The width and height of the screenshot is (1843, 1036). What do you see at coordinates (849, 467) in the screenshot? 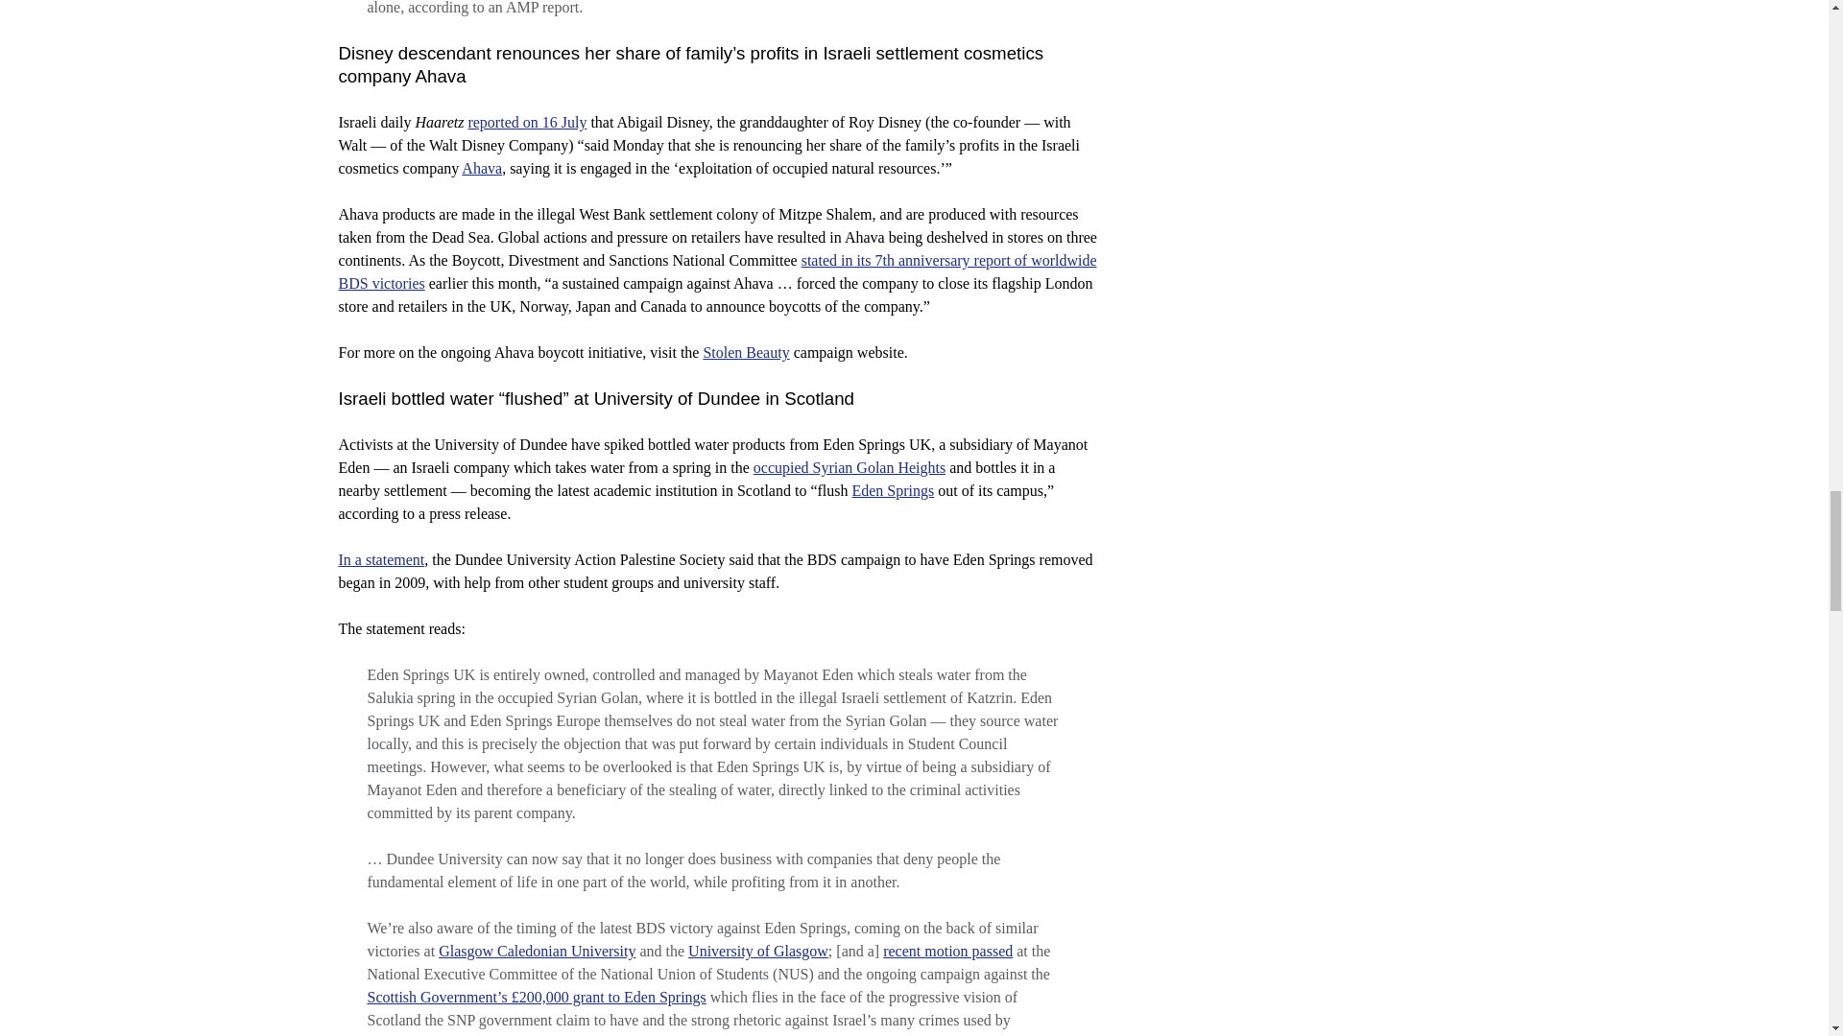
I see `occupied Syrian Golan Heights` at bounding box center [849, 467].